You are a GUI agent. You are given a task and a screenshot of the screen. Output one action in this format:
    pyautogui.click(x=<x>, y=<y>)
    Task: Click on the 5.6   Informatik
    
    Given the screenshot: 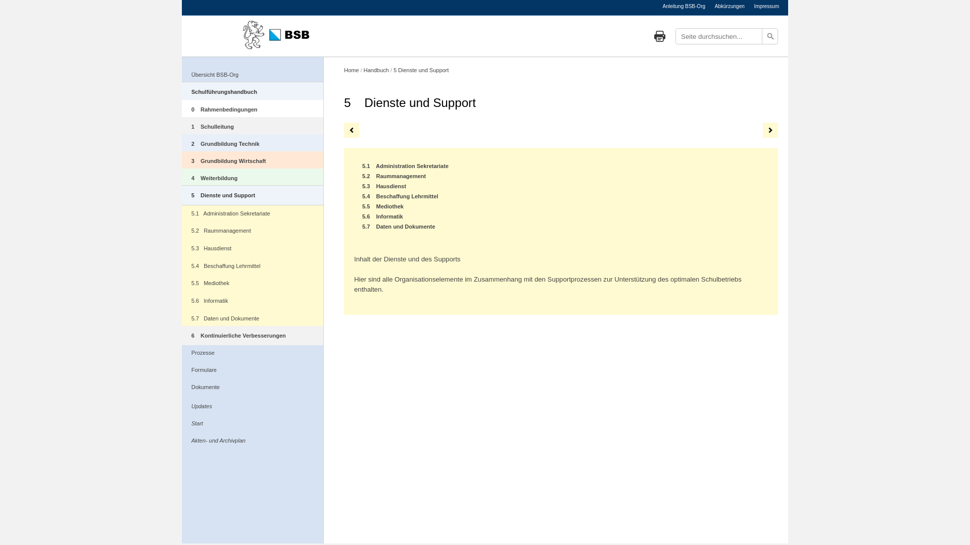 What is the action you would take?
    pyautogui.click(x=253, y=302)
    